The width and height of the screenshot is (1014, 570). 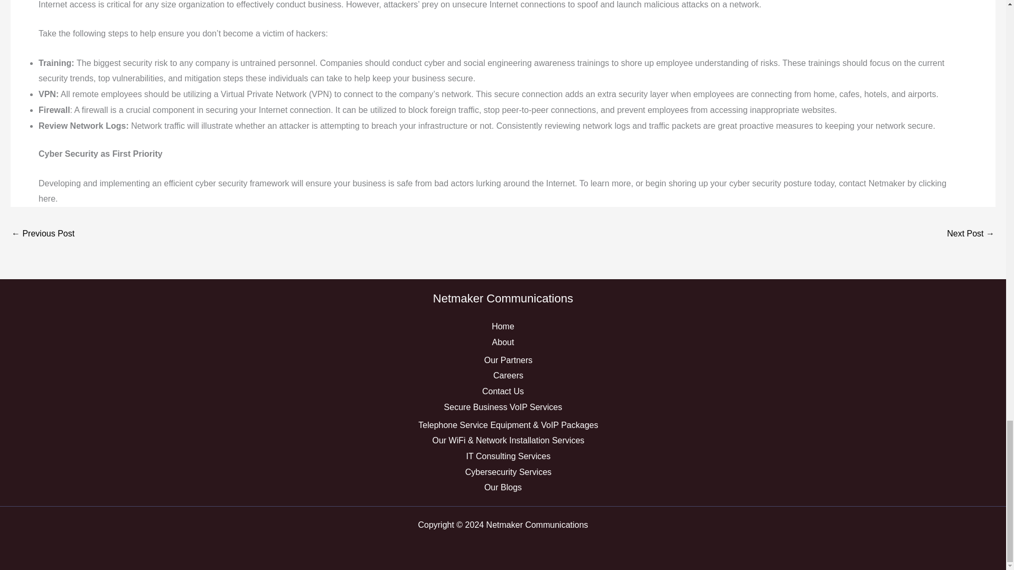 What do you see at coordinates (508, 376) in the screenshot?
I see `Careers` at bounding box center [508, 376].